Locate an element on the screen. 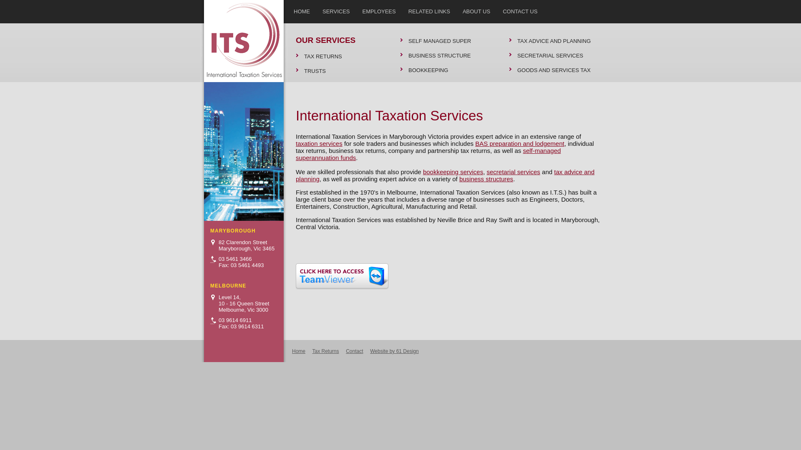  tax advice and planning is located at coordinates (445, 175).